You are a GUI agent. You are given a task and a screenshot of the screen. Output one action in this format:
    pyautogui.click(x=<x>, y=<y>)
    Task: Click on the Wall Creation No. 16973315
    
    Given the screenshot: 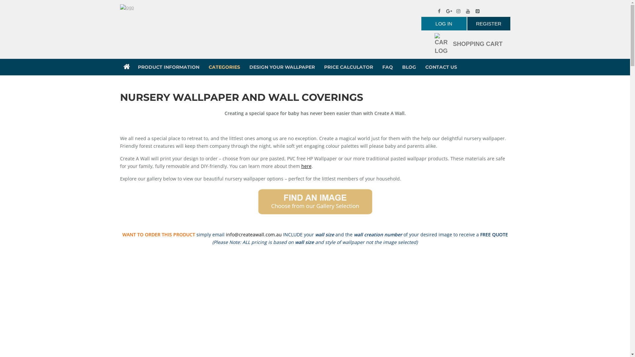 What is the action you would take?
    pyautogui.click(x=461, y=291)
    